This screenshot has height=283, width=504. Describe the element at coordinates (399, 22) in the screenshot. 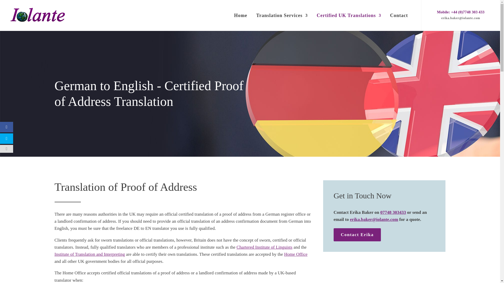

I see `Contact` at that location.